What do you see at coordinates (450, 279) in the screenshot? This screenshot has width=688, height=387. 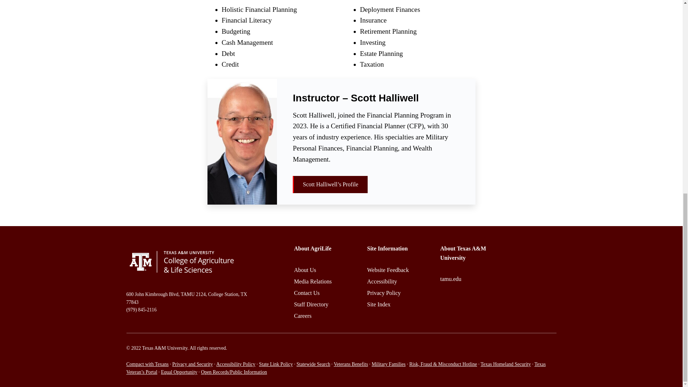 I see `tamu.edu` at bounding box center [450, 279].